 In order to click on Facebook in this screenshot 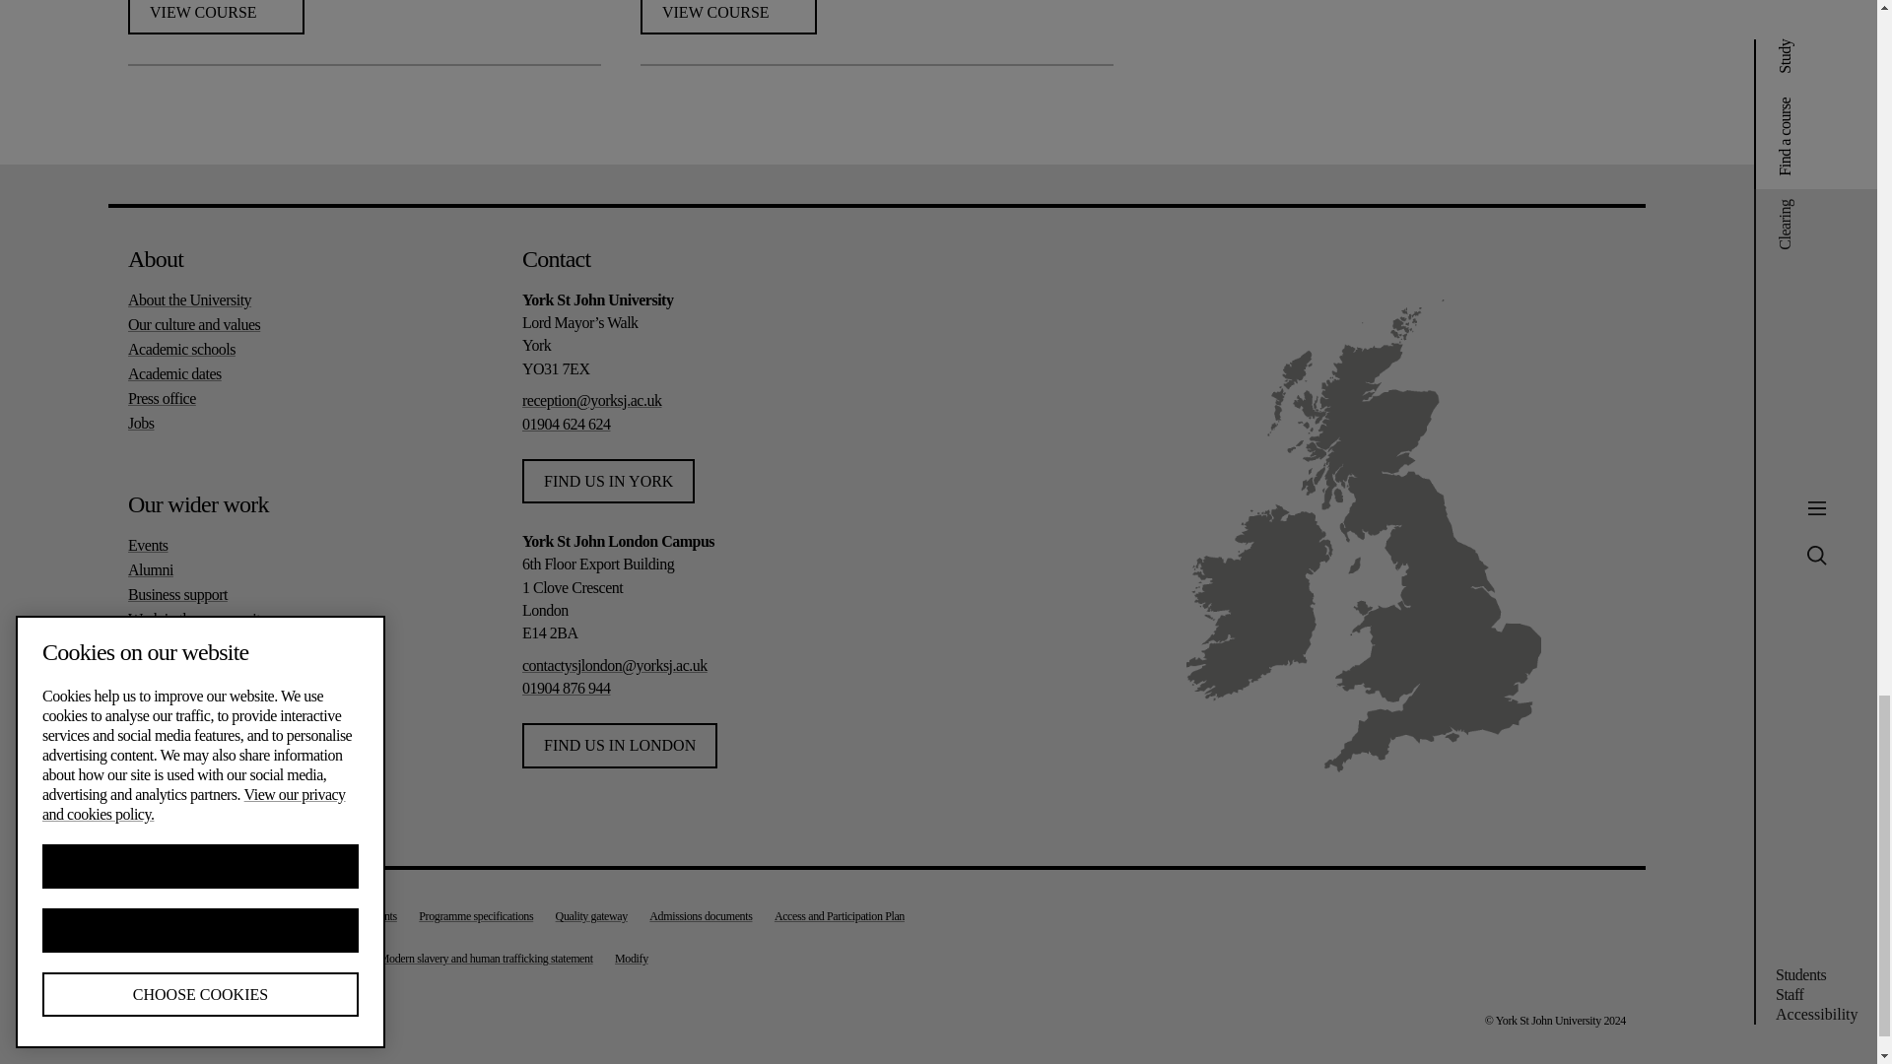, I will do `click(150, 803)`.